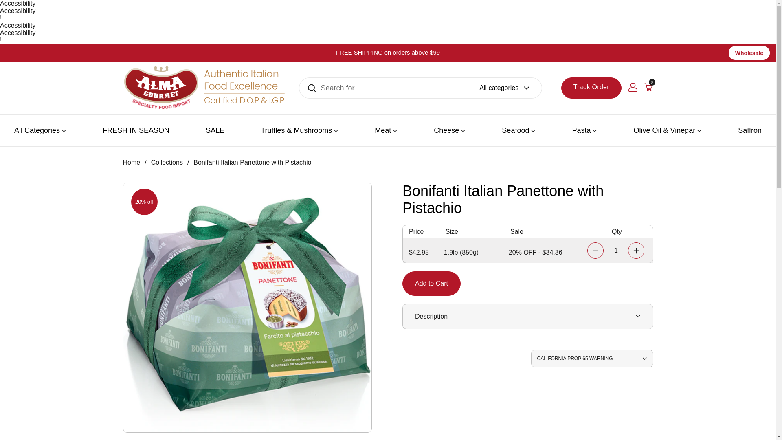 This screenshot has width=782, height=440. What do you see at coordinates (591, 88) in the screenshot?
I see `Track Order` at bounding box center [591, 88].